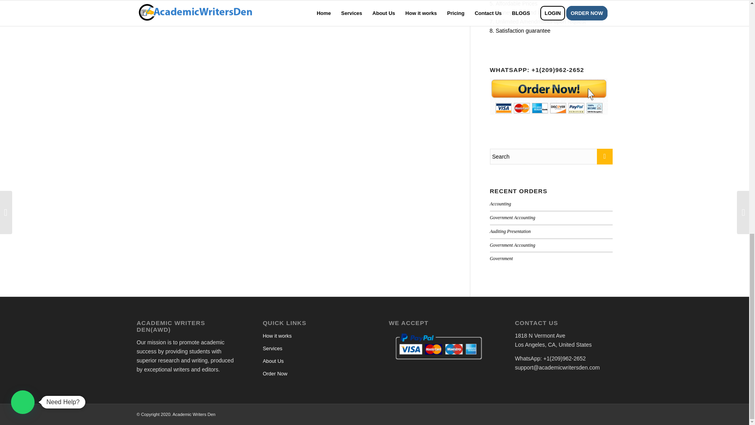  What do you see at coordinates (510, 231) in the screenshot?
I see `Auditing Presentation` at bounding box center [510, 231].